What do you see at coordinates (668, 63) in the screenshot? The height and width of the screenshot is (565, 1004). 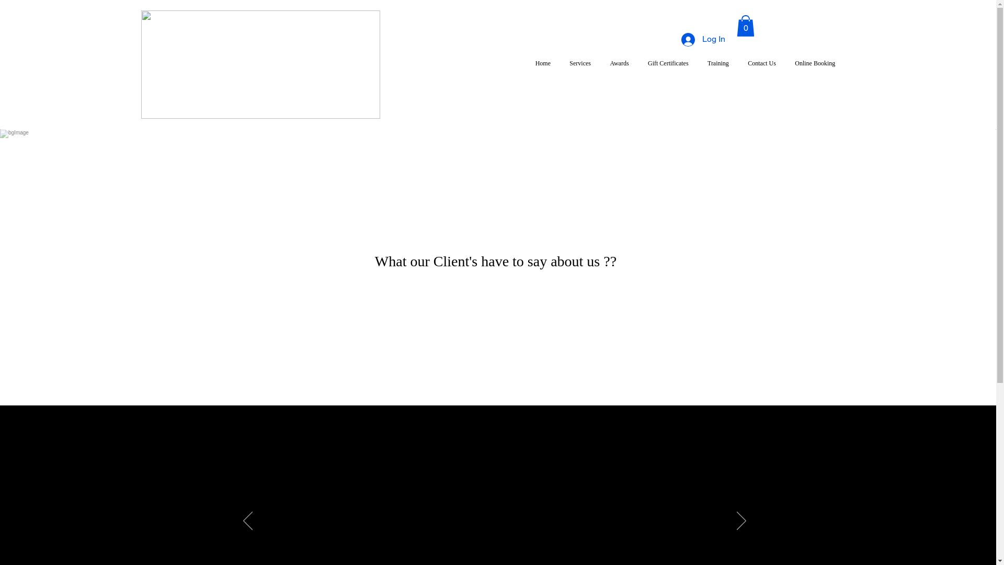 I see `Gift Certificates` at bounding box center [668, 63].